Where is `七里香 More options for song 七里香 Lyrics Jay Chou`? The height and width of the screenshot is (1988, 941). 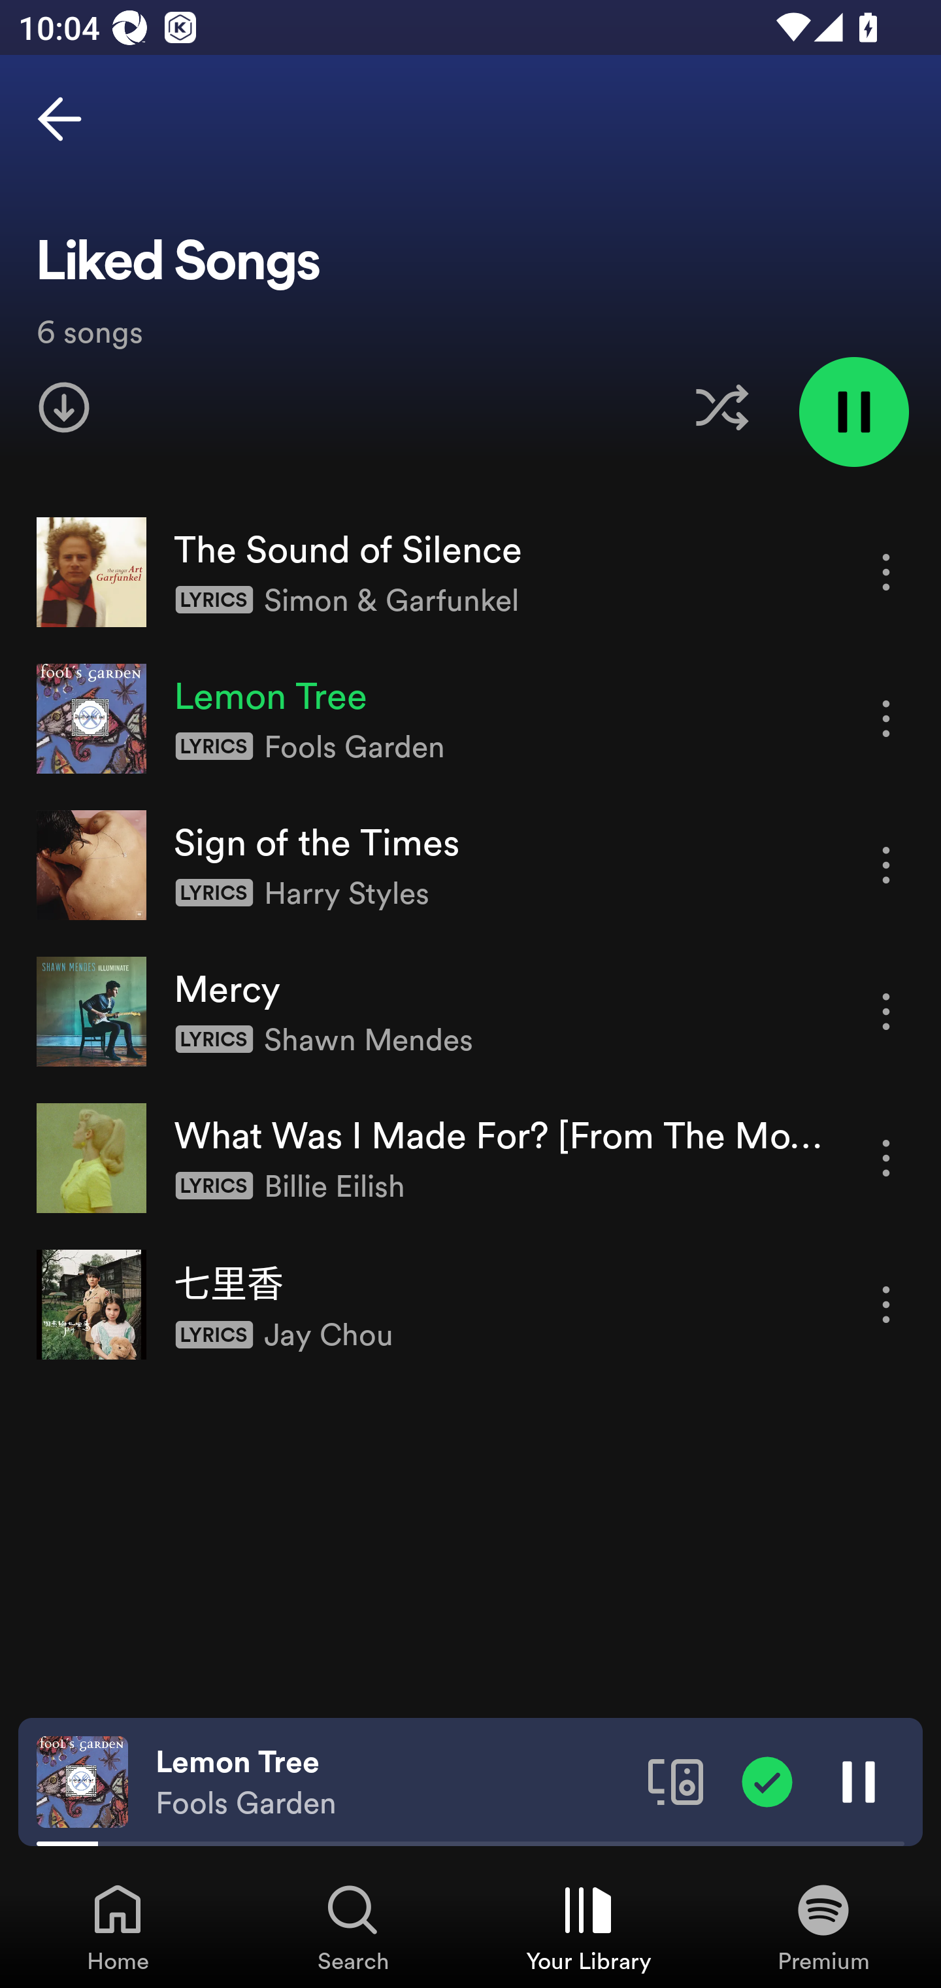
七里香 More options for song 七里香 Lyrics Jay Chou is located at coordinates (470, 1304).